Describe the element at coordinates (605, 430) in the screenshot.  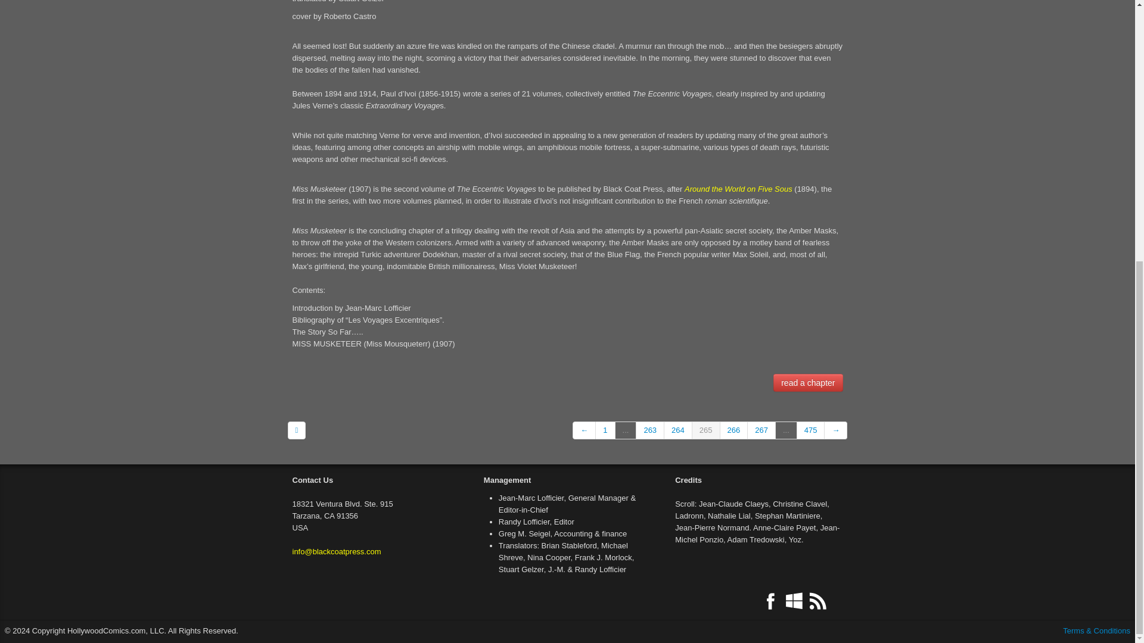
I see `1` at that location.